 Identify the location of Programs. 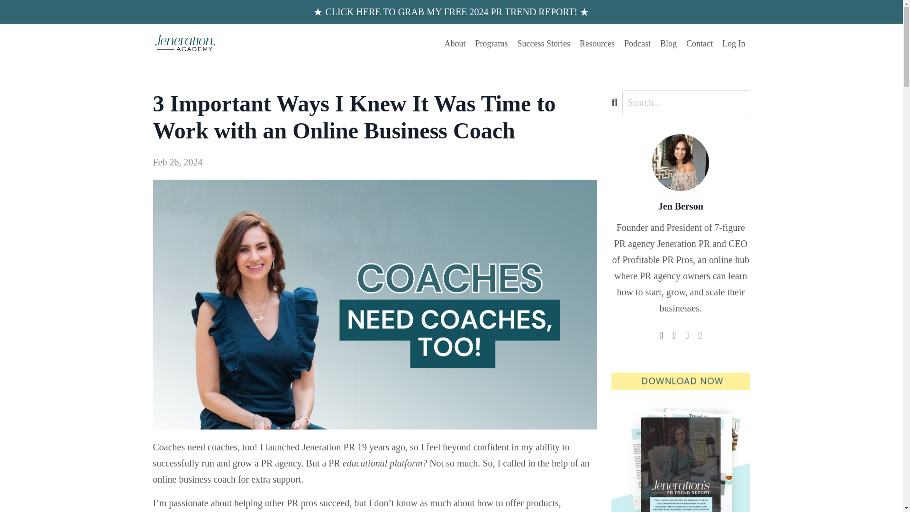
(491, 44).